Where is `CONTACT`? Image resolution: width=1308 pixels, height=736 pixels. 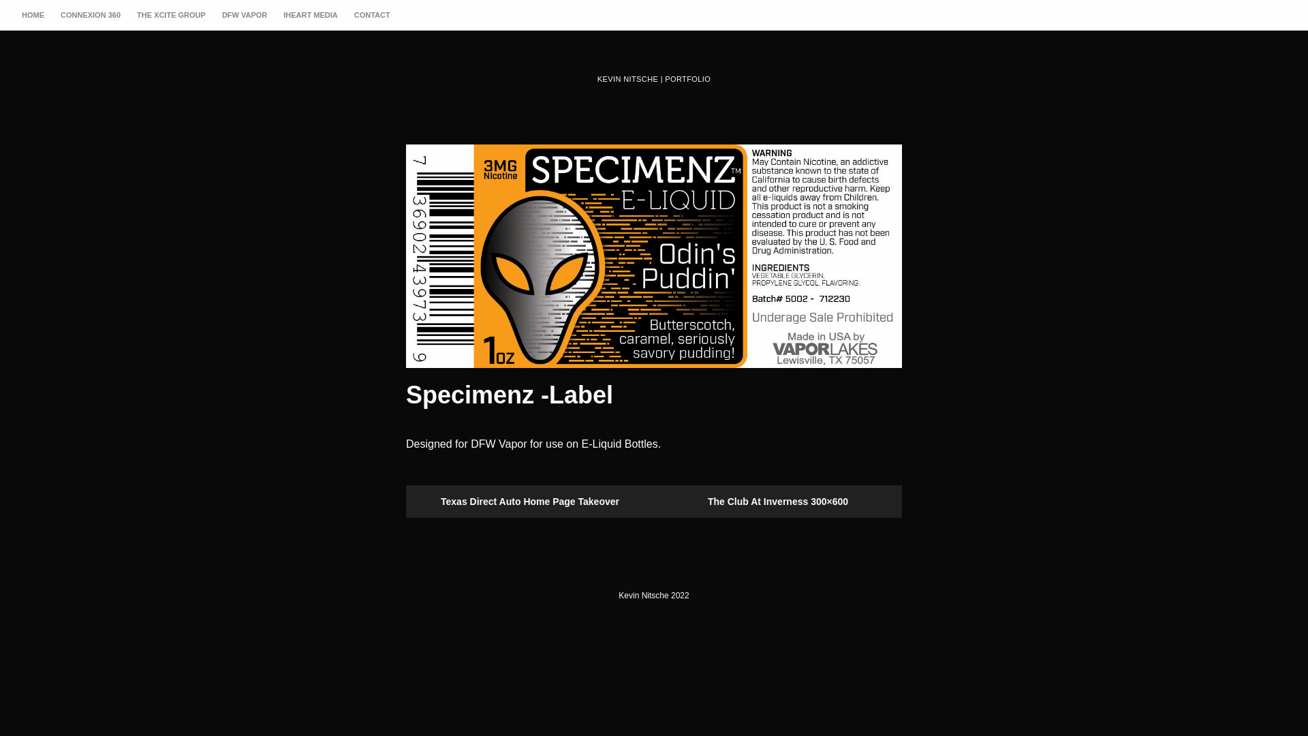
CONTACT is located at coordinates (372, 15).